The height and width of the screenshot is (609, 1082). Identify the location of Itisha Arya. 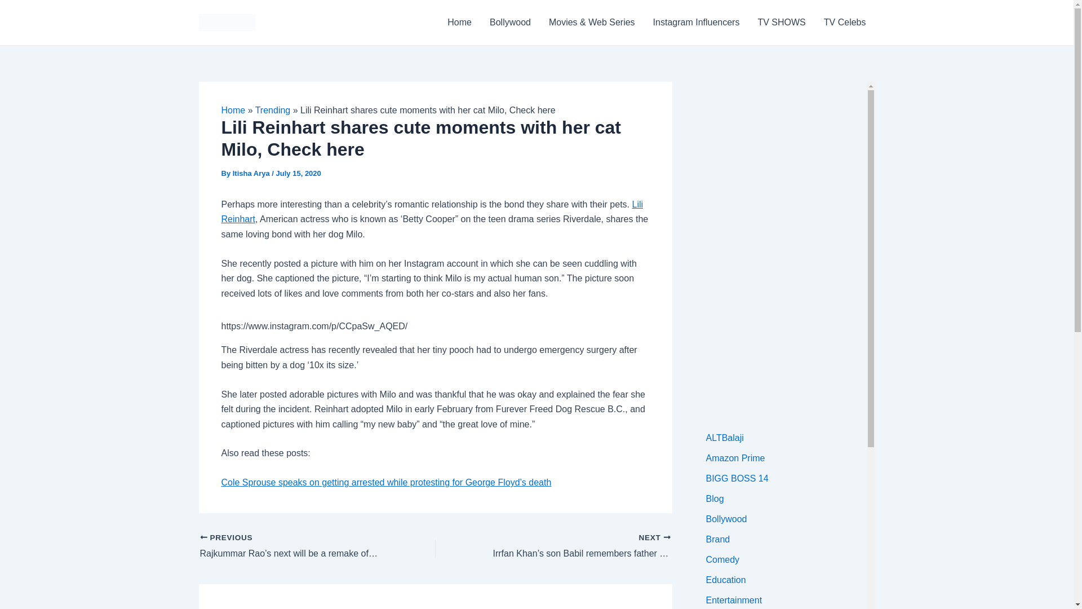
(252, 174).